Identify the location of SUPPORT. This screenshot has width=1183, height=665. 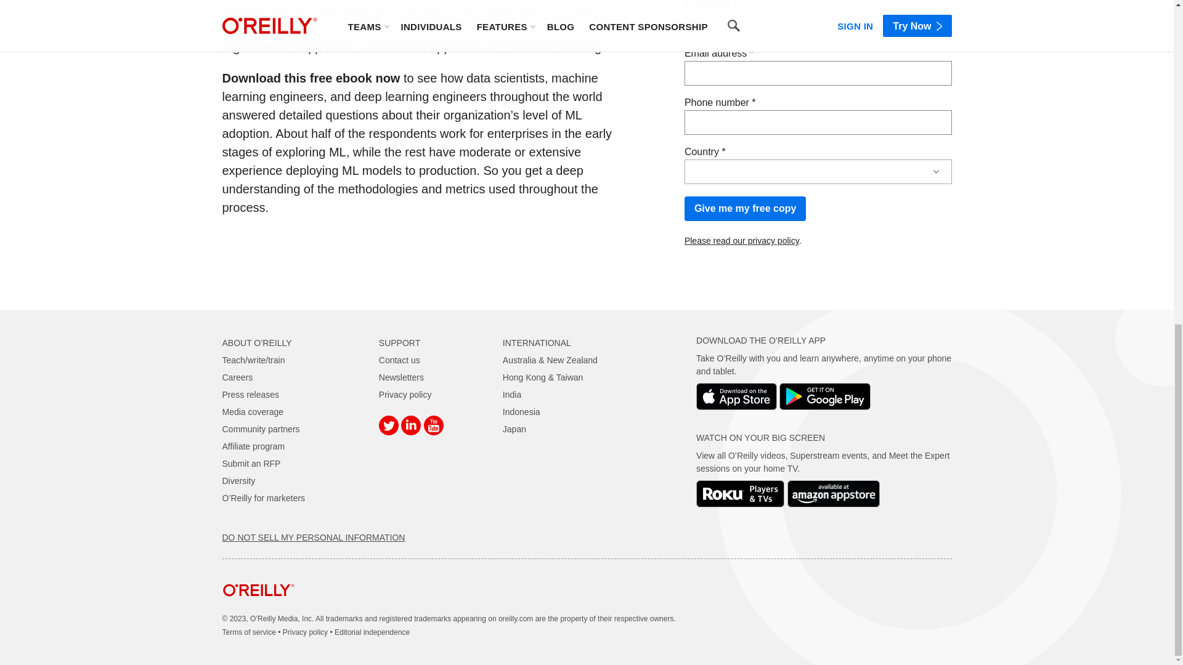
(399, 342).